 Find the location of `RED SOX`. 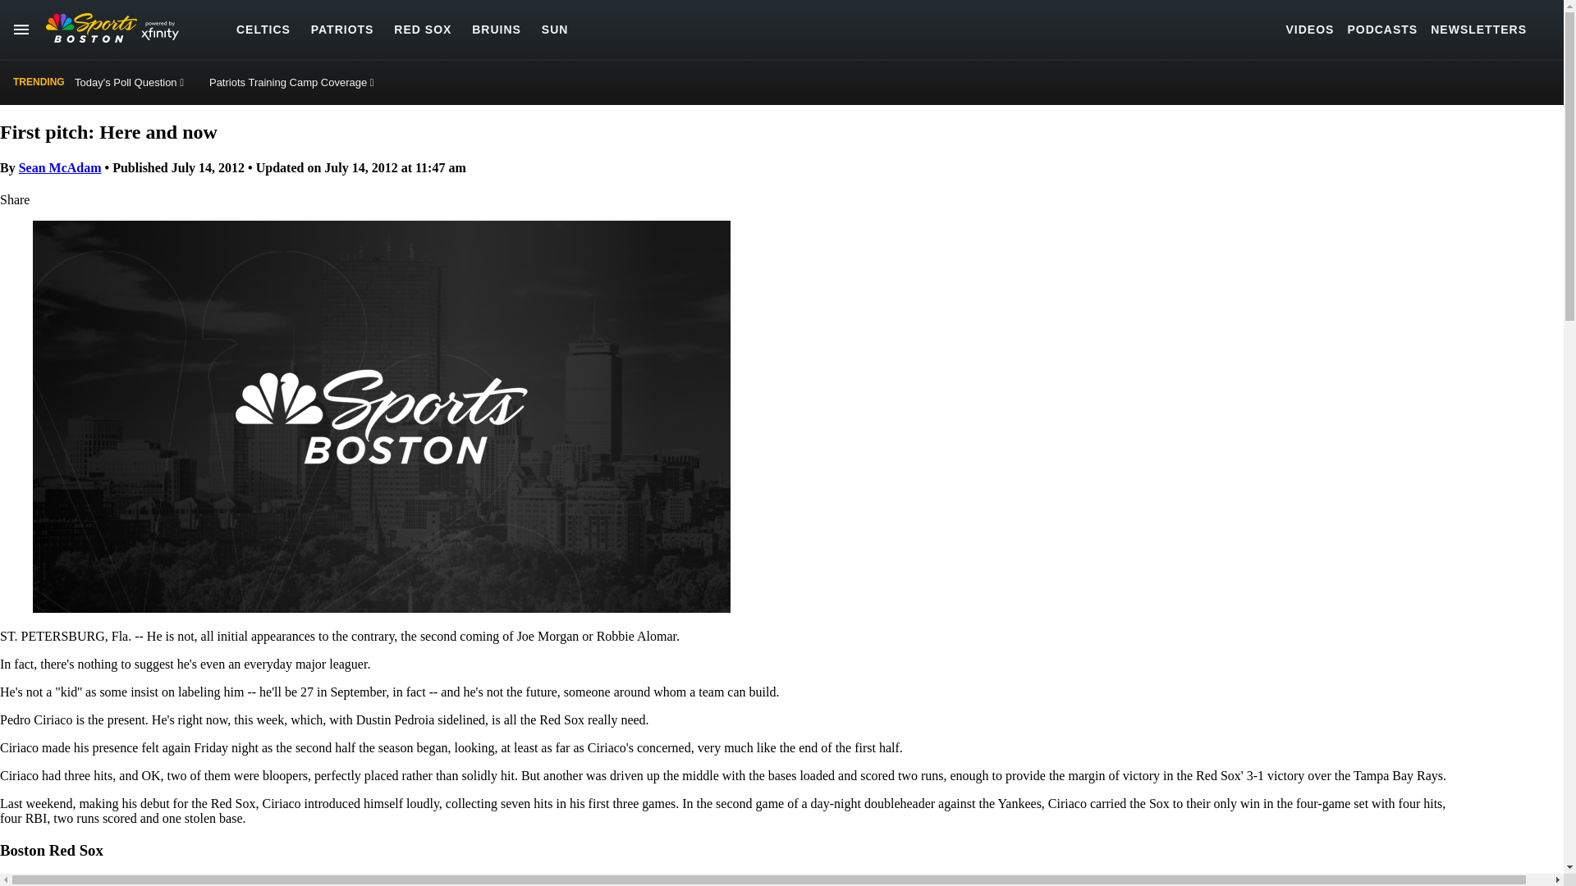

RED SOX is located at coordinates (422, 30).